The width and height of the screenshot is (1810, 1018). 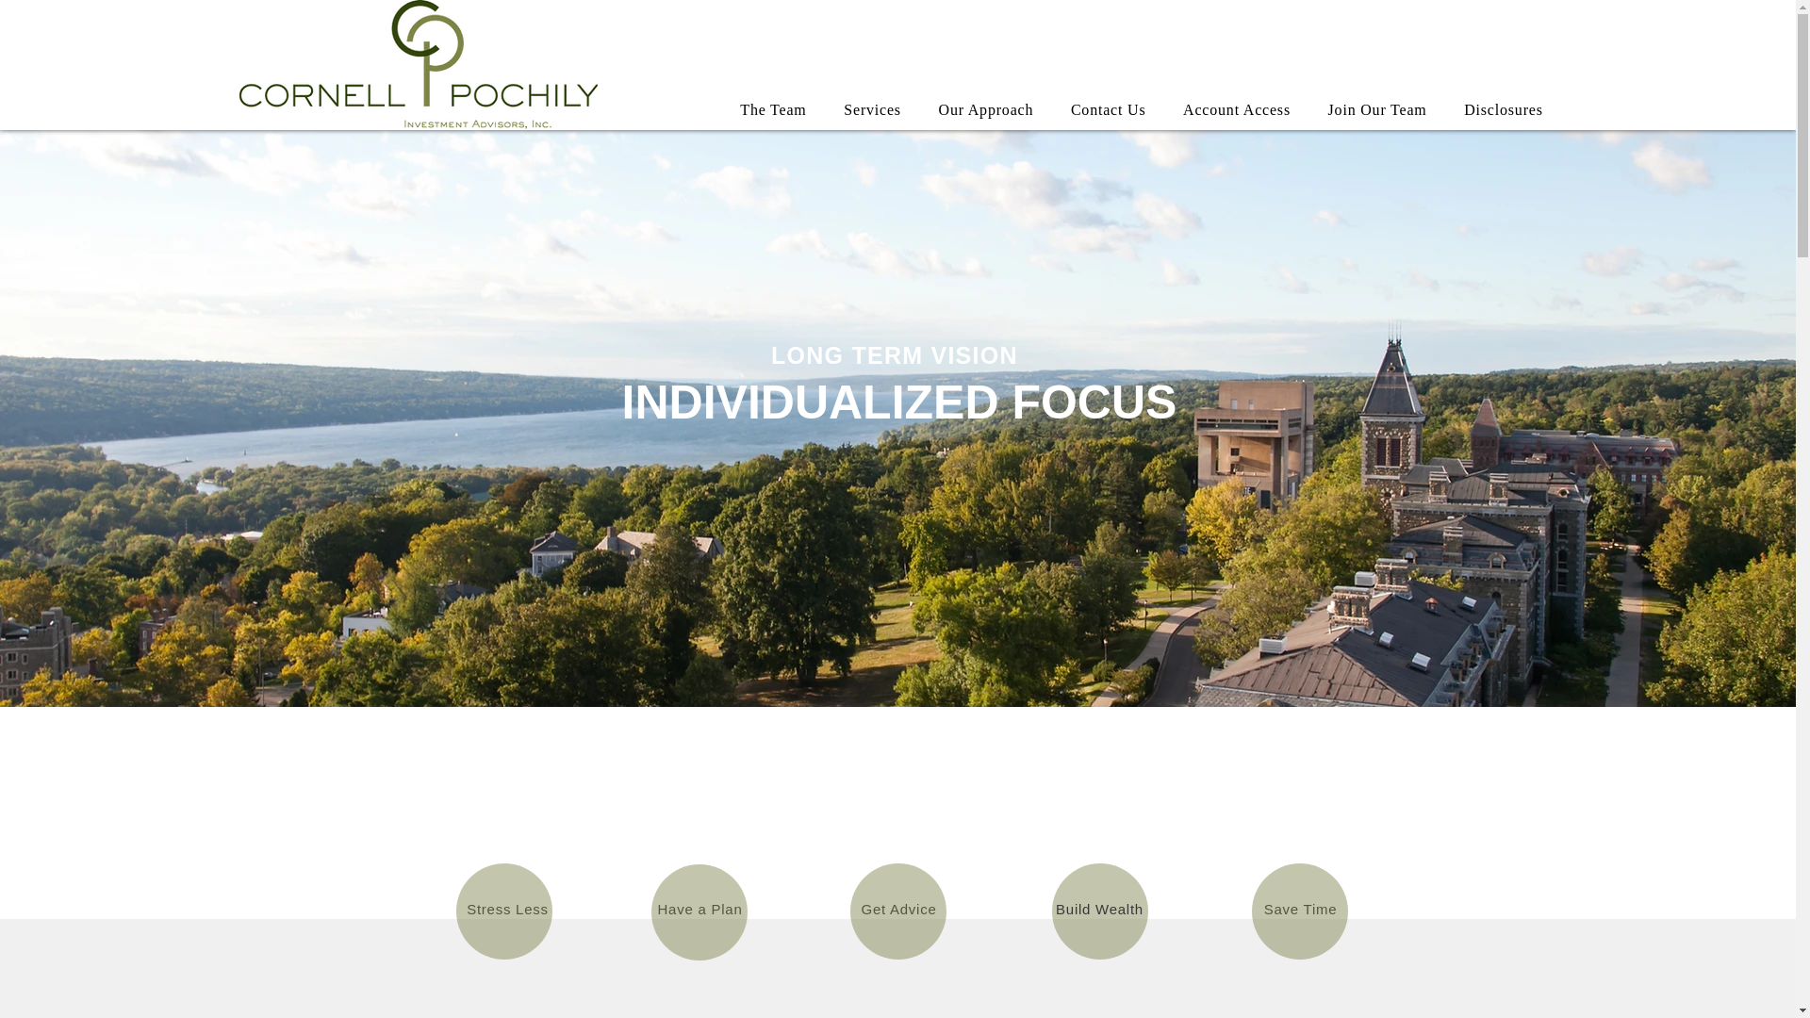 What do you see at coordinates (985, 110) in the screenshot?
I see `Our Approach` at bounding box center [985, 110].